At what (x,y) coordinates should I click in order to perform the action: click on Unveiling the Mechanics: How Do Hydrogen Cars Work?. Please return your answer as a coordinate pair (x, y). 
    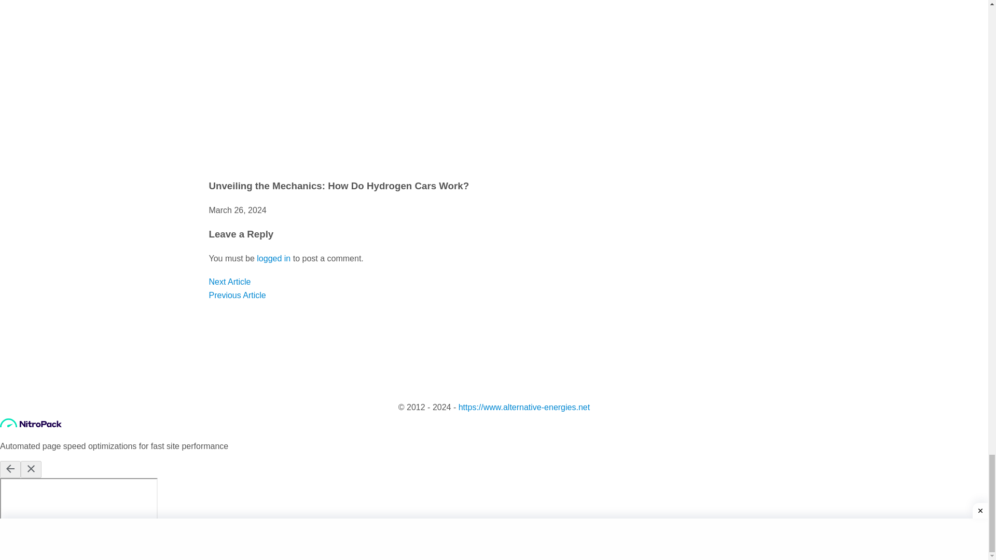
    Looking at the image, I should click on (338, 186).